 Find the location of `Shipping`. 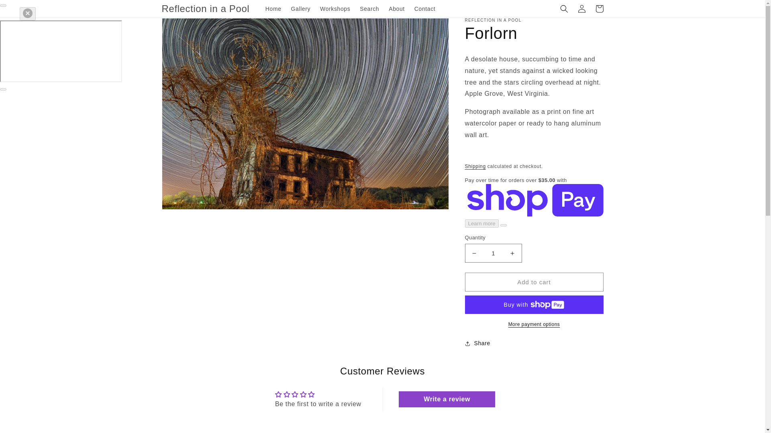

Shipping is located at coordinates (475, 166).